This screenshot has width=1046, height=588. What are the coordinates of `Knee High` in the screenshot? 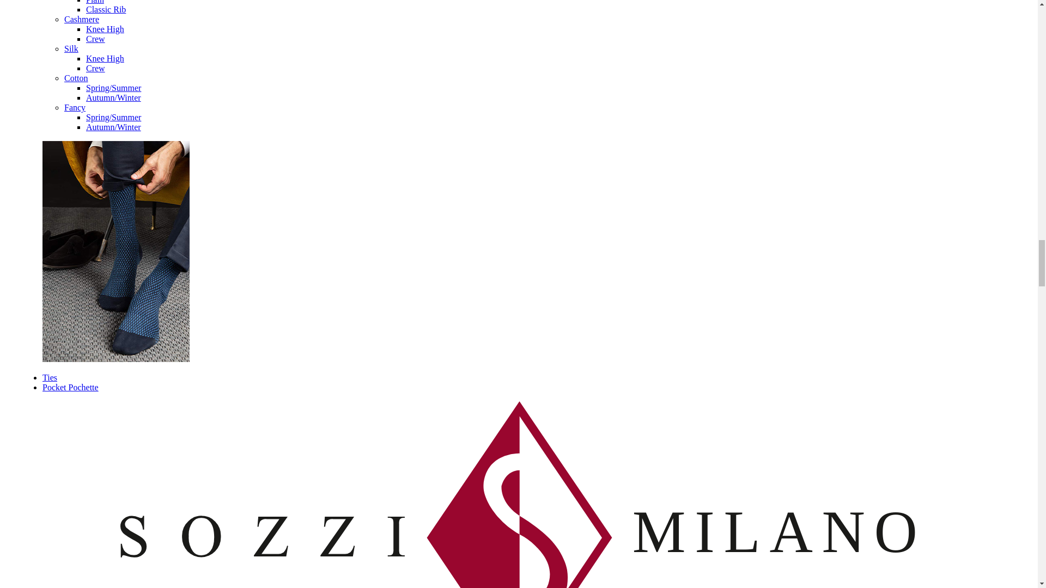 It's located at (105, 58).